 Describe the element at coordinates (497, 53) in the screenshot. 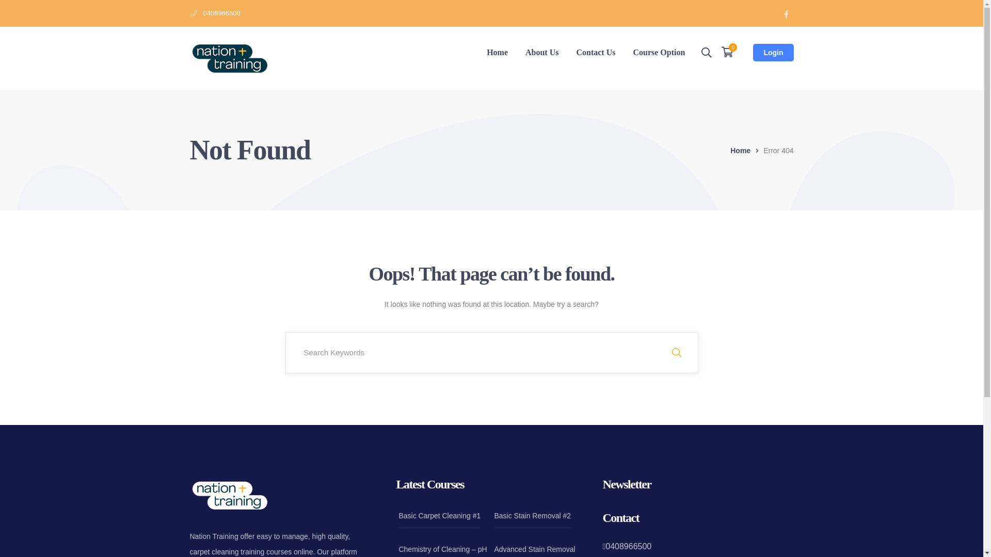

I see `Home` at that location.